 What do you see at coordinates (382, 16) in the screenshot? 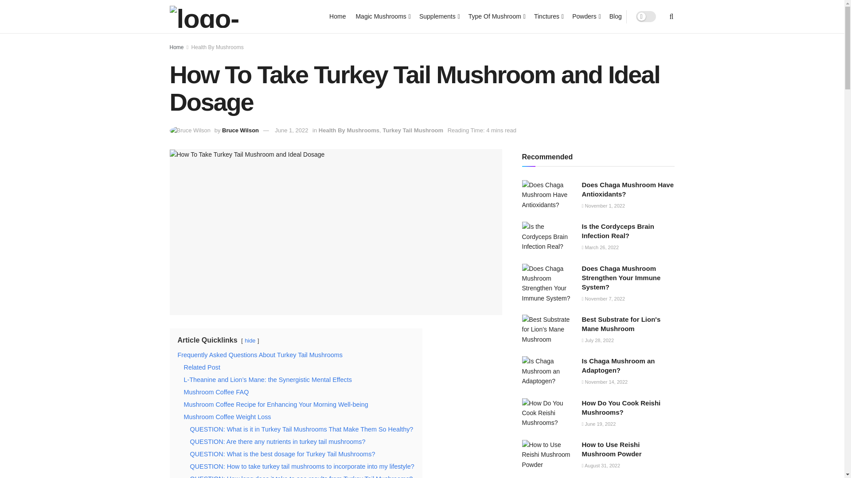
I see `Magic Mushrooms` at bounding box center [382, 16].